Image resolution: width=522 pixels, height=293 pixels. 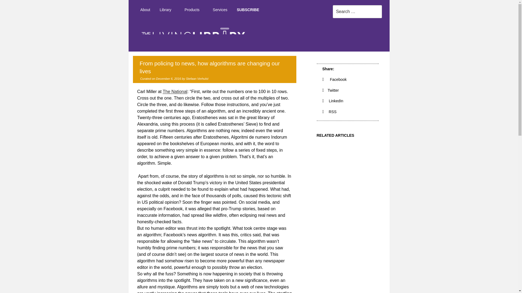 What do you see at coordinates (400, 57) in the screenshot?
I see `THE LIVING LIBRARY` at bounding box center [400, 57].